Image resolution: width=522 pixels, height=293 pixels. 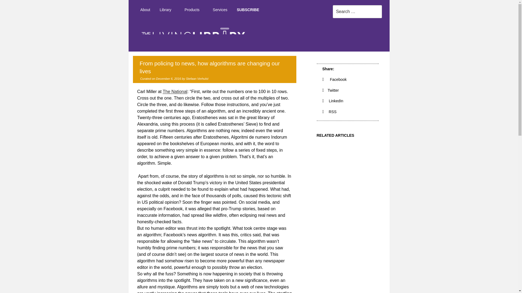 What do you see at coordinates (400, 57) in the screenshot?
I see `THE LIVING LIBRARY` at bounding box center [400, 57].